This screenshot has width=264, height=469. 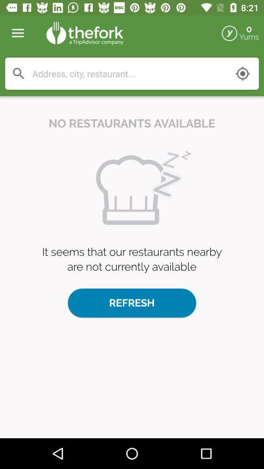 I want to click on select the refresh button, so click(x=132, y=303).